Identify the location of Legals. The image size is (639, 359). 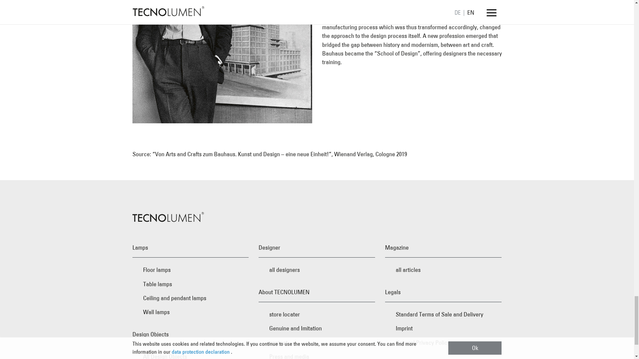
(443, 292).